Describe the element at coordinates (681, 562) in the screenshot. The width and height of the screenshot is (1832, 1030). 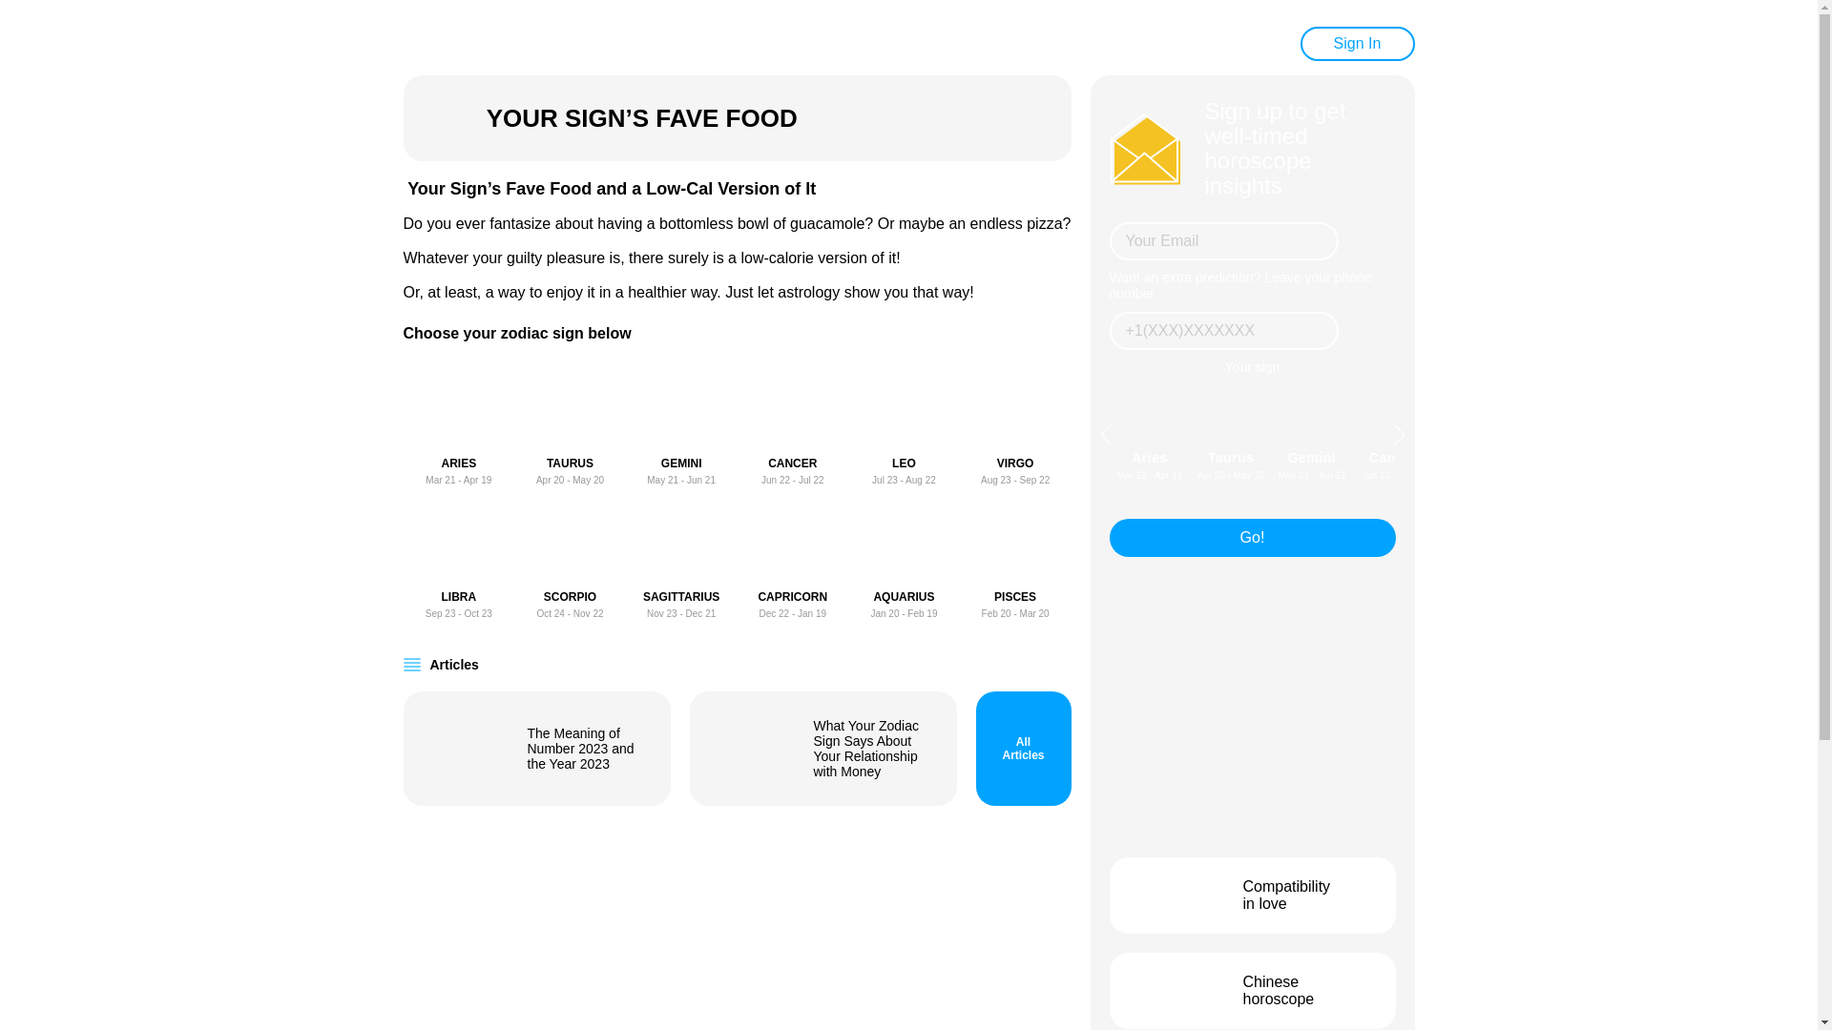
I see `The Meaning of Number 2023 and the Year 2023` at that location.